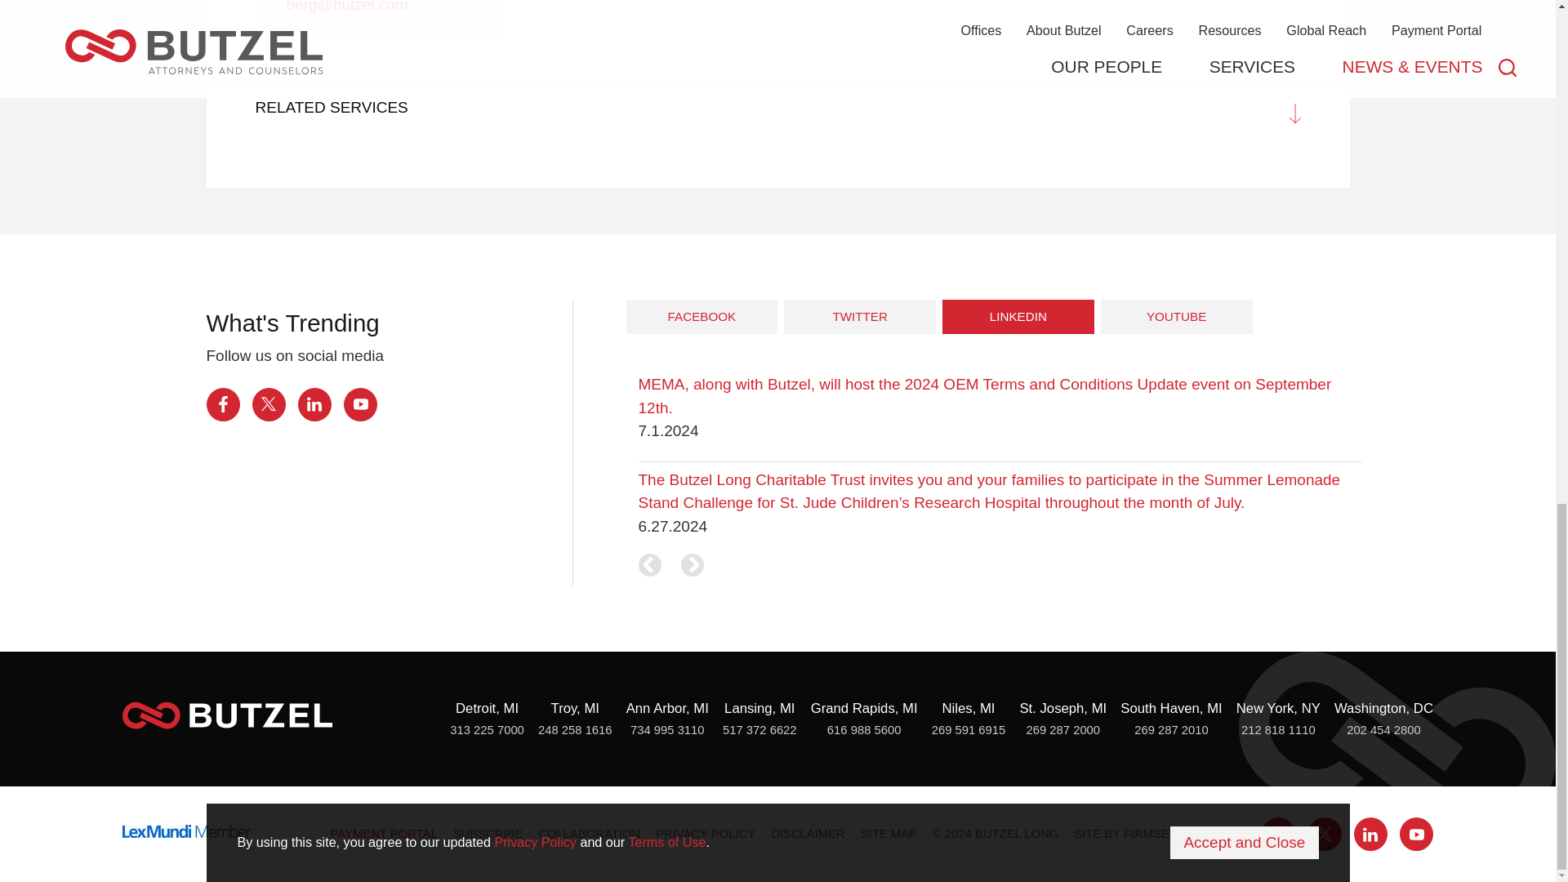 This screenshot has height=882, width=1568. Describe the element at coordinates (269, 405) in the screenshot. I see `X` at that location.